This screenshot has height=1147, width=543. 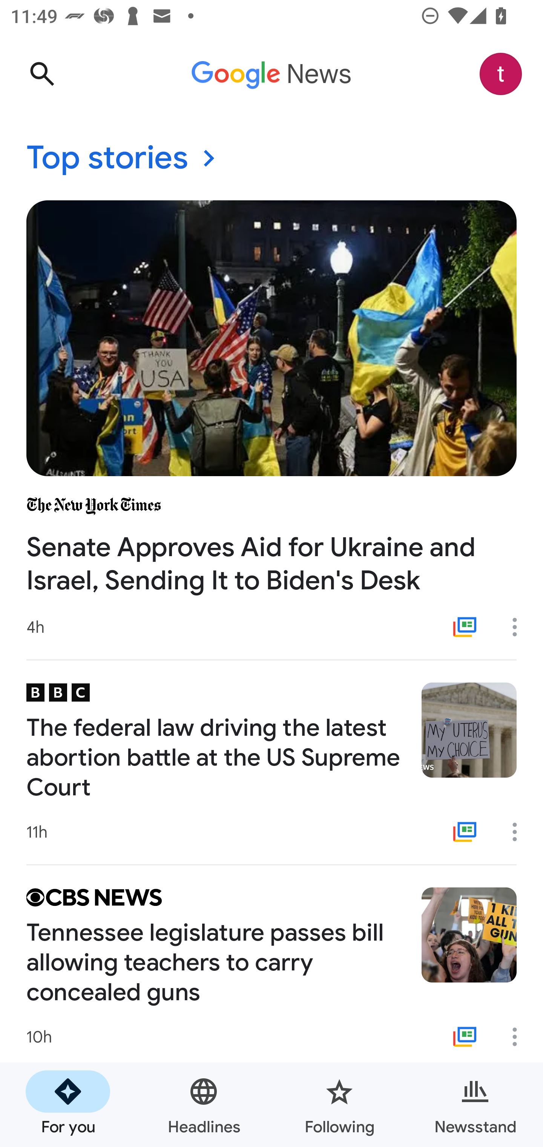 I want to click on Headlines, so click(x=204, y=1105).